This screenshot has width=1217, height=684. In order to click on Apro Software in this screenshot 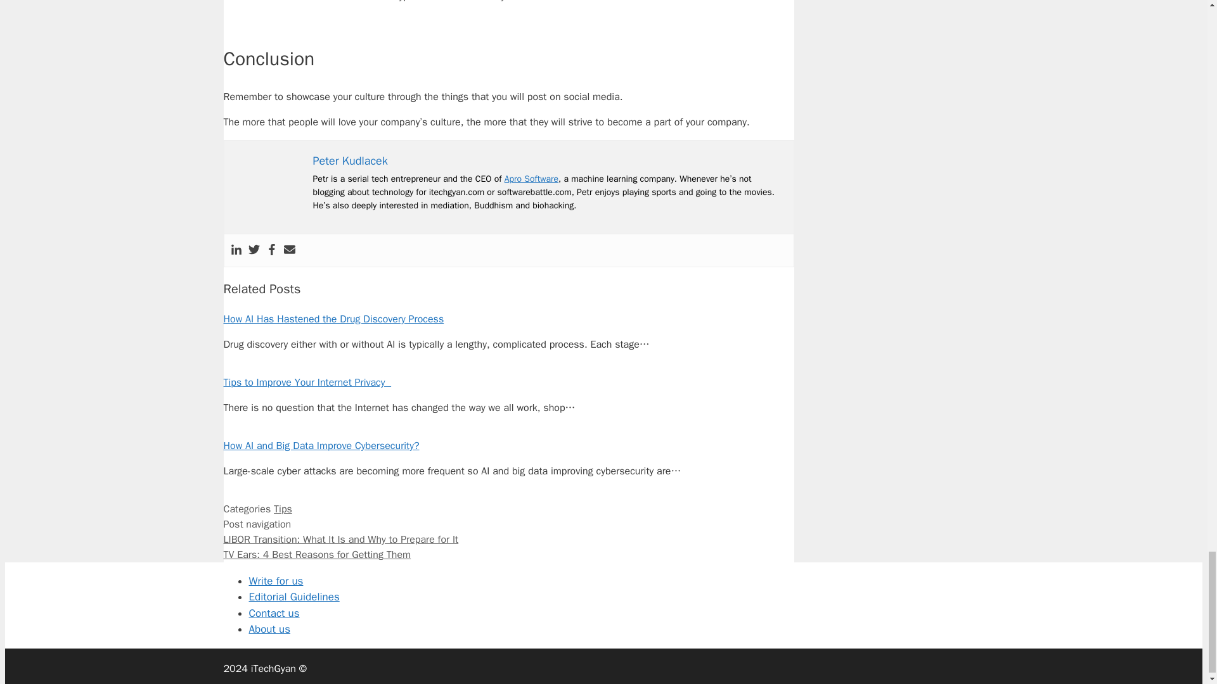, I will do `click(531, 179)`.